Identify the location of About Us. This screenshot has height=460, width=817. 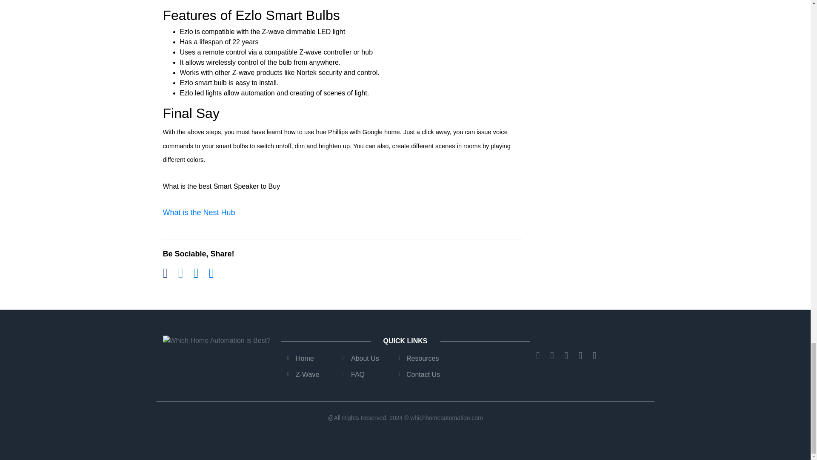
(365, 358).